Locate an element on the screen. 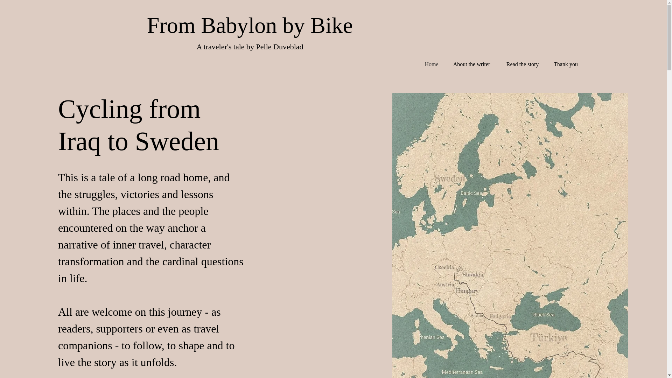 This screenshot has width=672, height=378. From Babylon by Bike is located at coordinates (250, 25).